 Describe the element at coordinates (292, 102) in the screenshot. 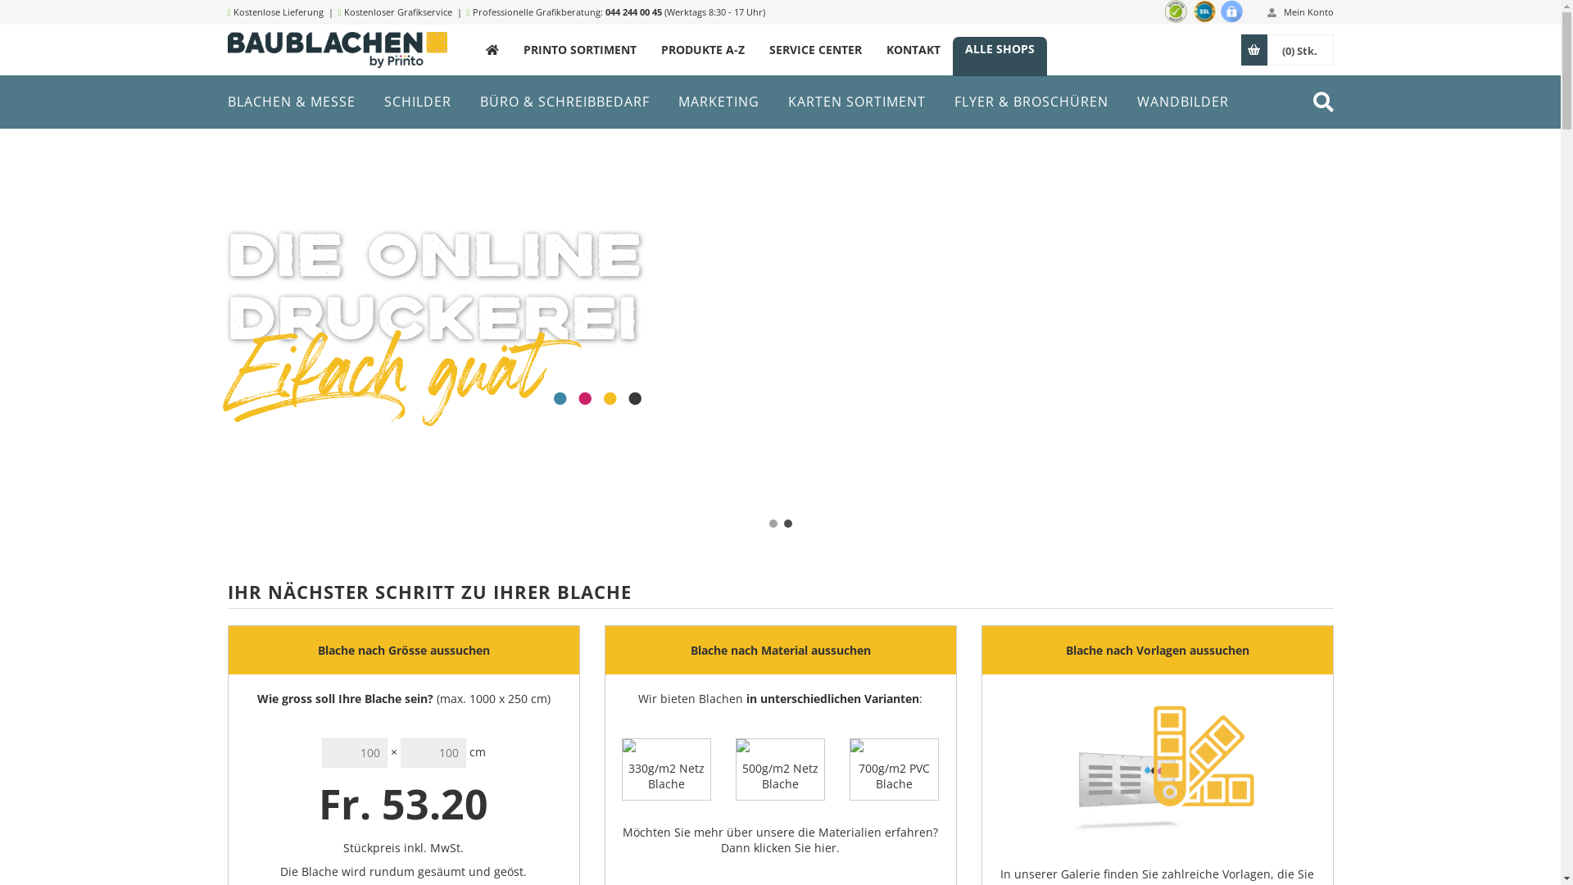

I see `BLACHEN & MESSE` at that location.